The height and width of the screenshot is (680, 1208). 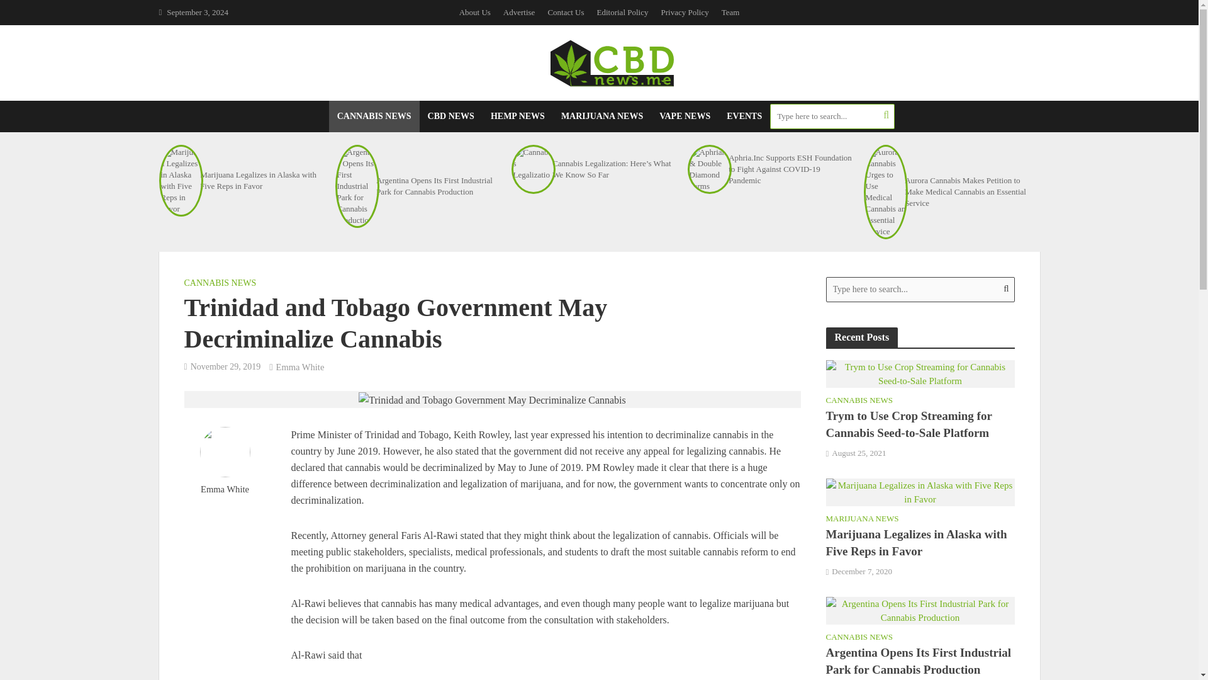 What do you see at coordinates (601, 116) in the screenshot?
I see `MARIJUANA NEWS` at bounding box center [601, 116].